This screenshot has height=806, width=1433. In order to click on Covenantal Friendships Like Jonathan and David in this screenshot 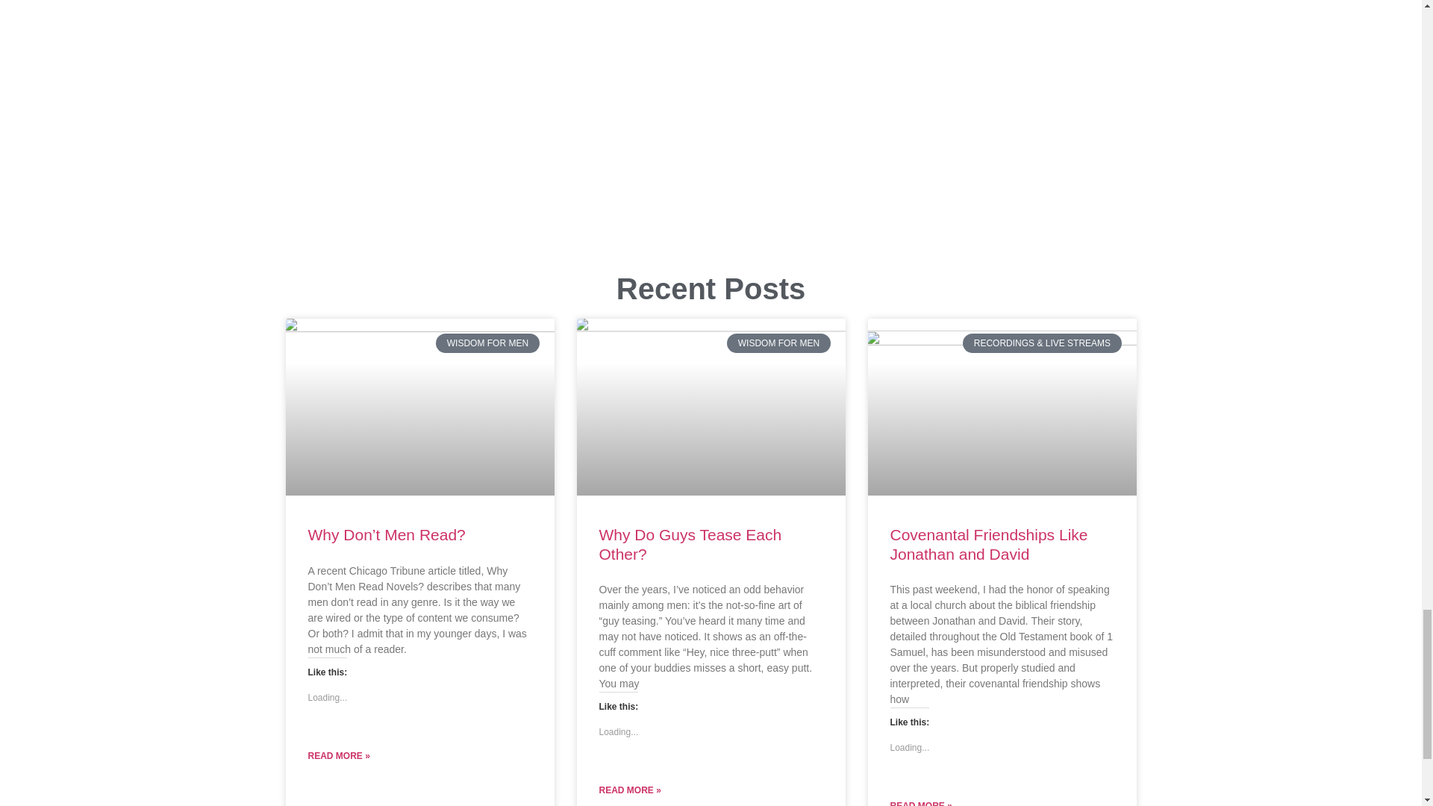, I will do `click(988, 543)`.